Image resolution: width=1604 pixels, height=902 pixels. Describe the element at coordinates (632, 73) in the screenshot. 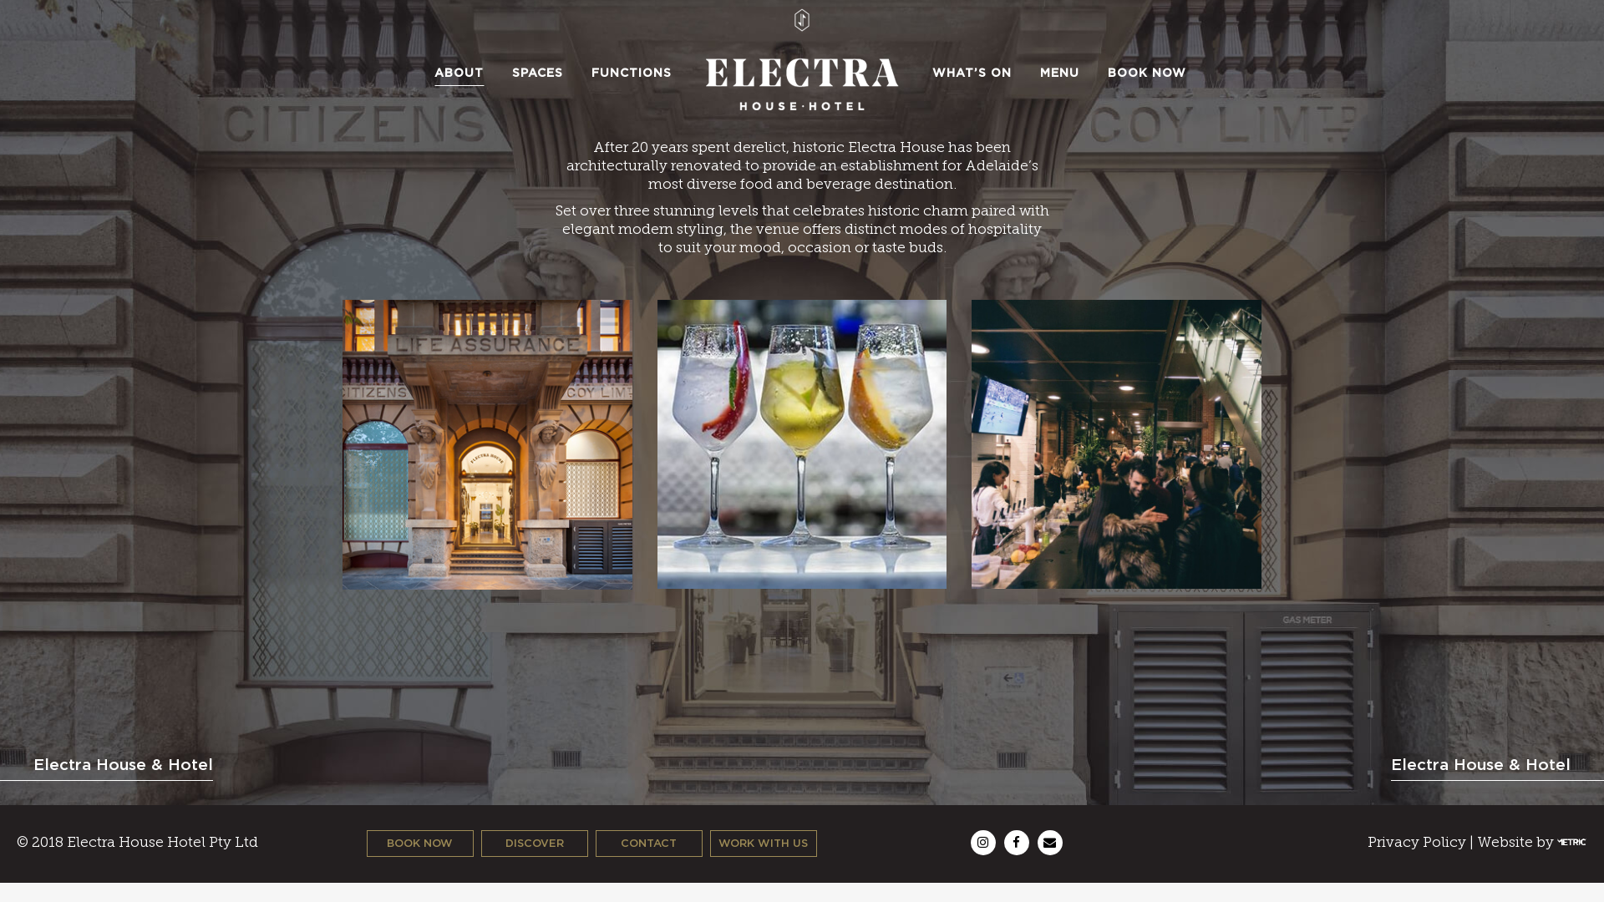

I see `FUNCTIONS` at that location.